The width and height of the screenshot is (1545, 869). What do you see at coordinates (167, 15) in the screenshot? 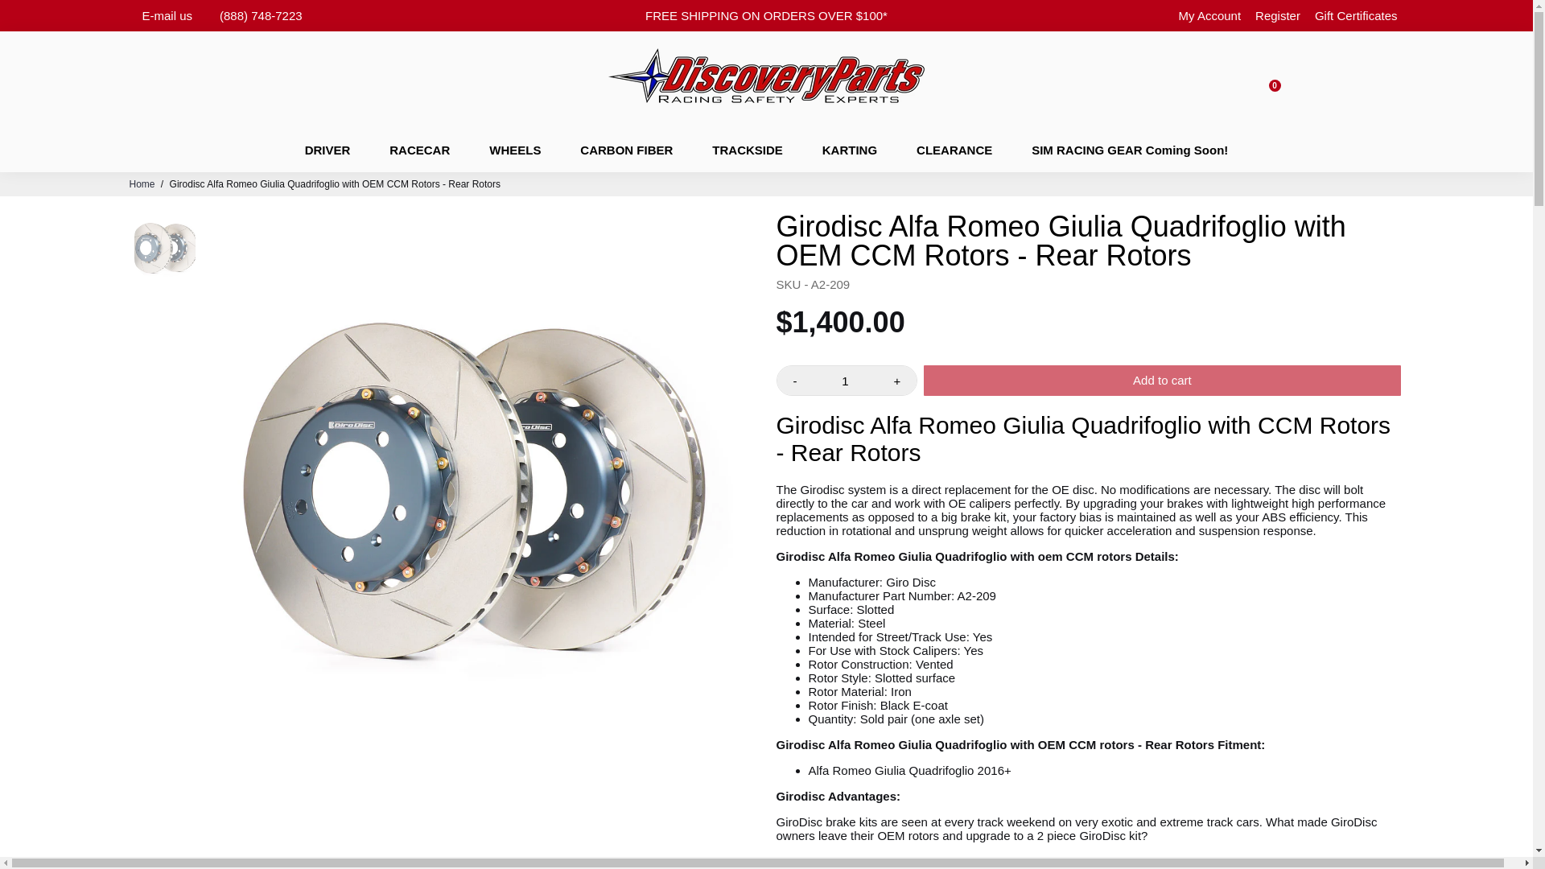
I see `E-mail us` at bounding box center [167, 15].